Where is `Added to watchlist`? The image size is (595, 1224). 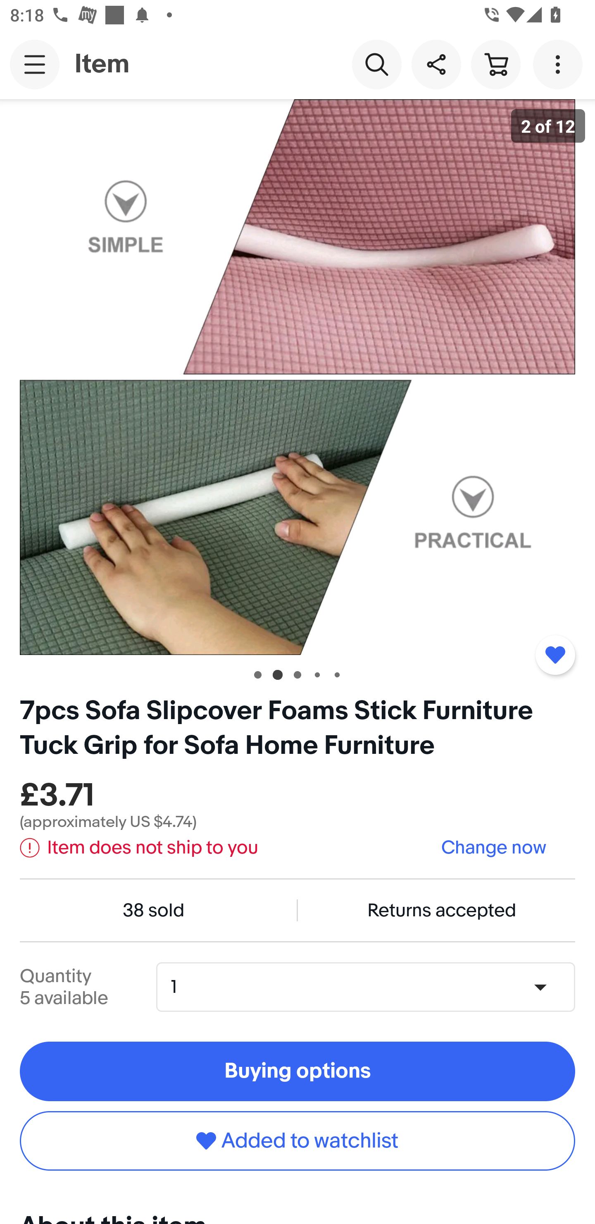
Added to watchlist is located at coordinates (555, 655).